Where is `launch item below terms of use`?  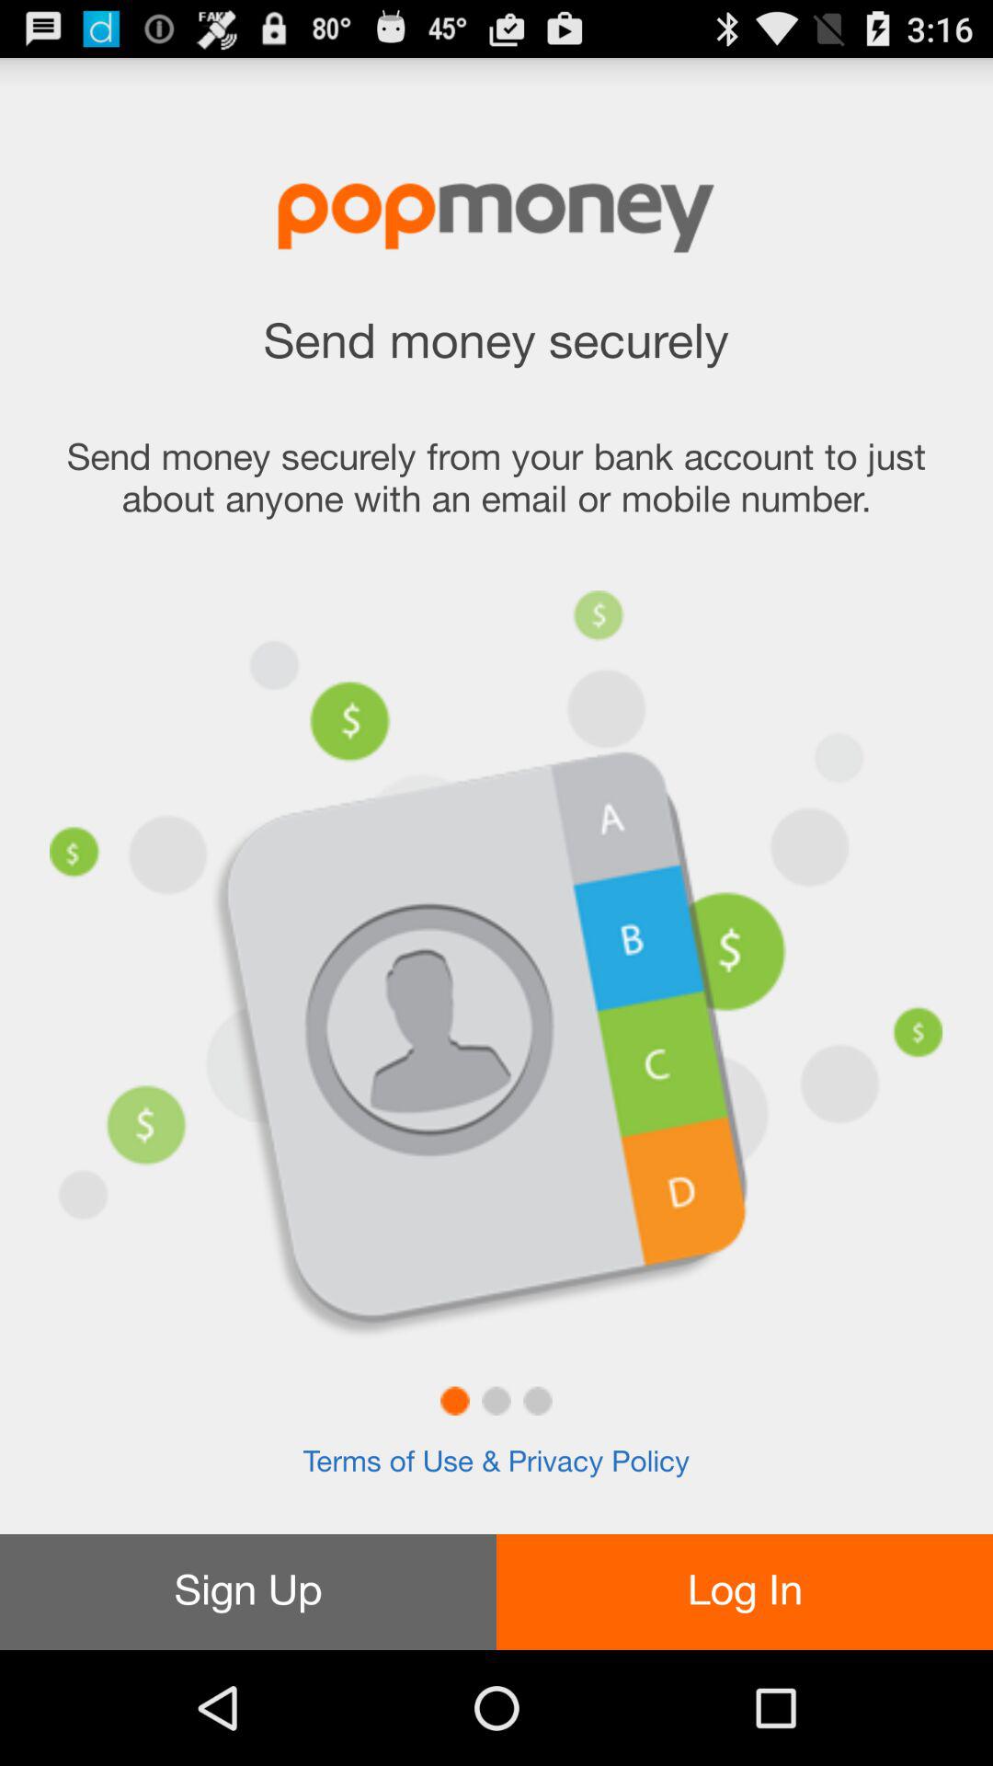 launch item below terms of use is located at coordinates (745, 1591).